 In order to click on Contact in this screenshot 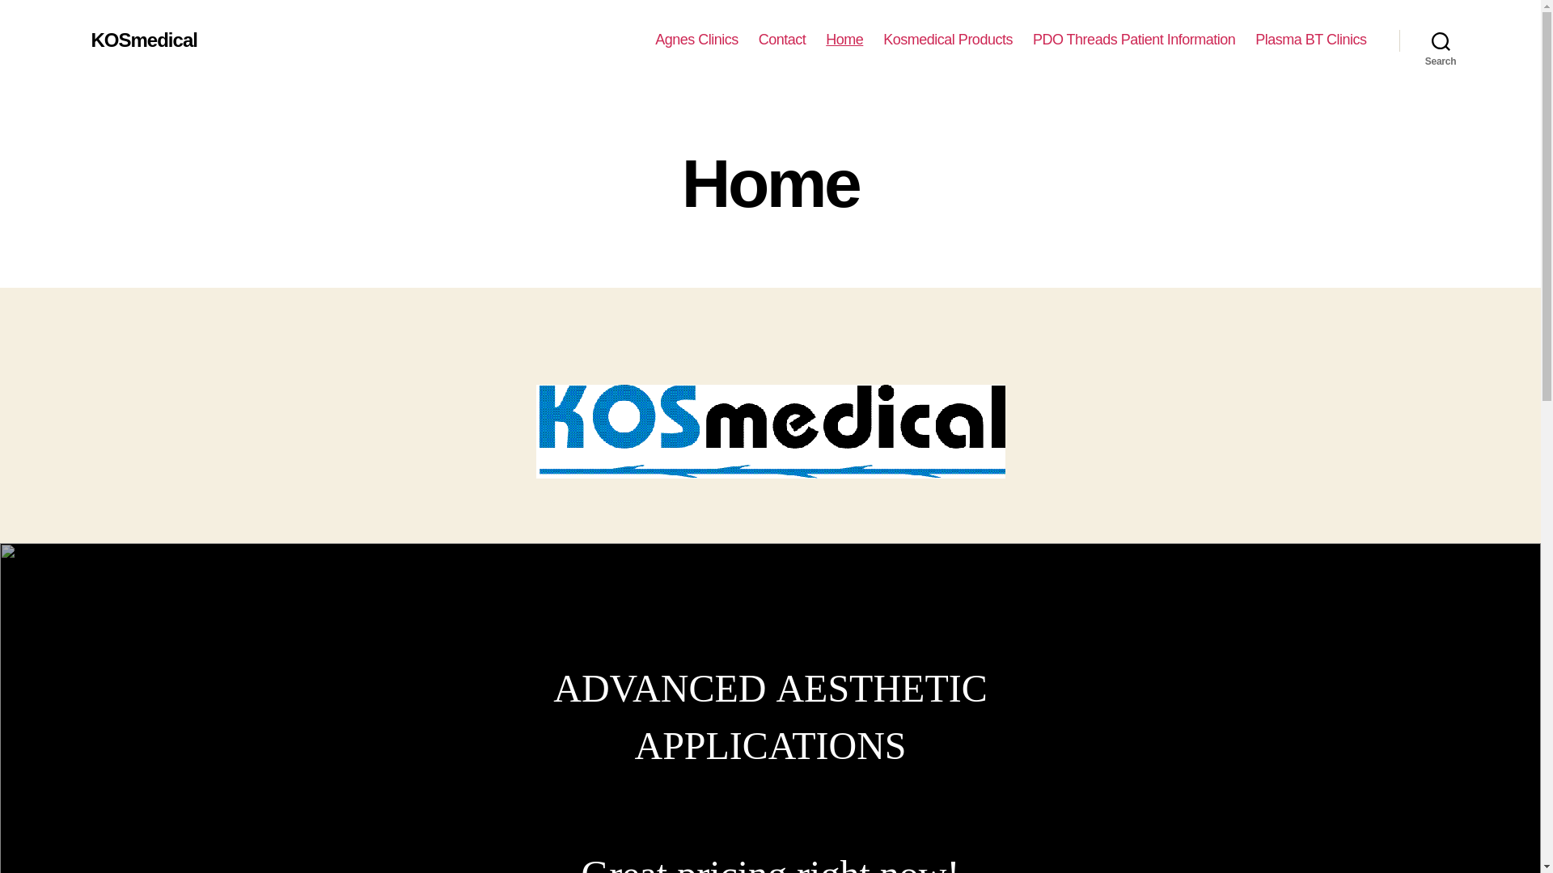, I will do `click(783, 40)`.